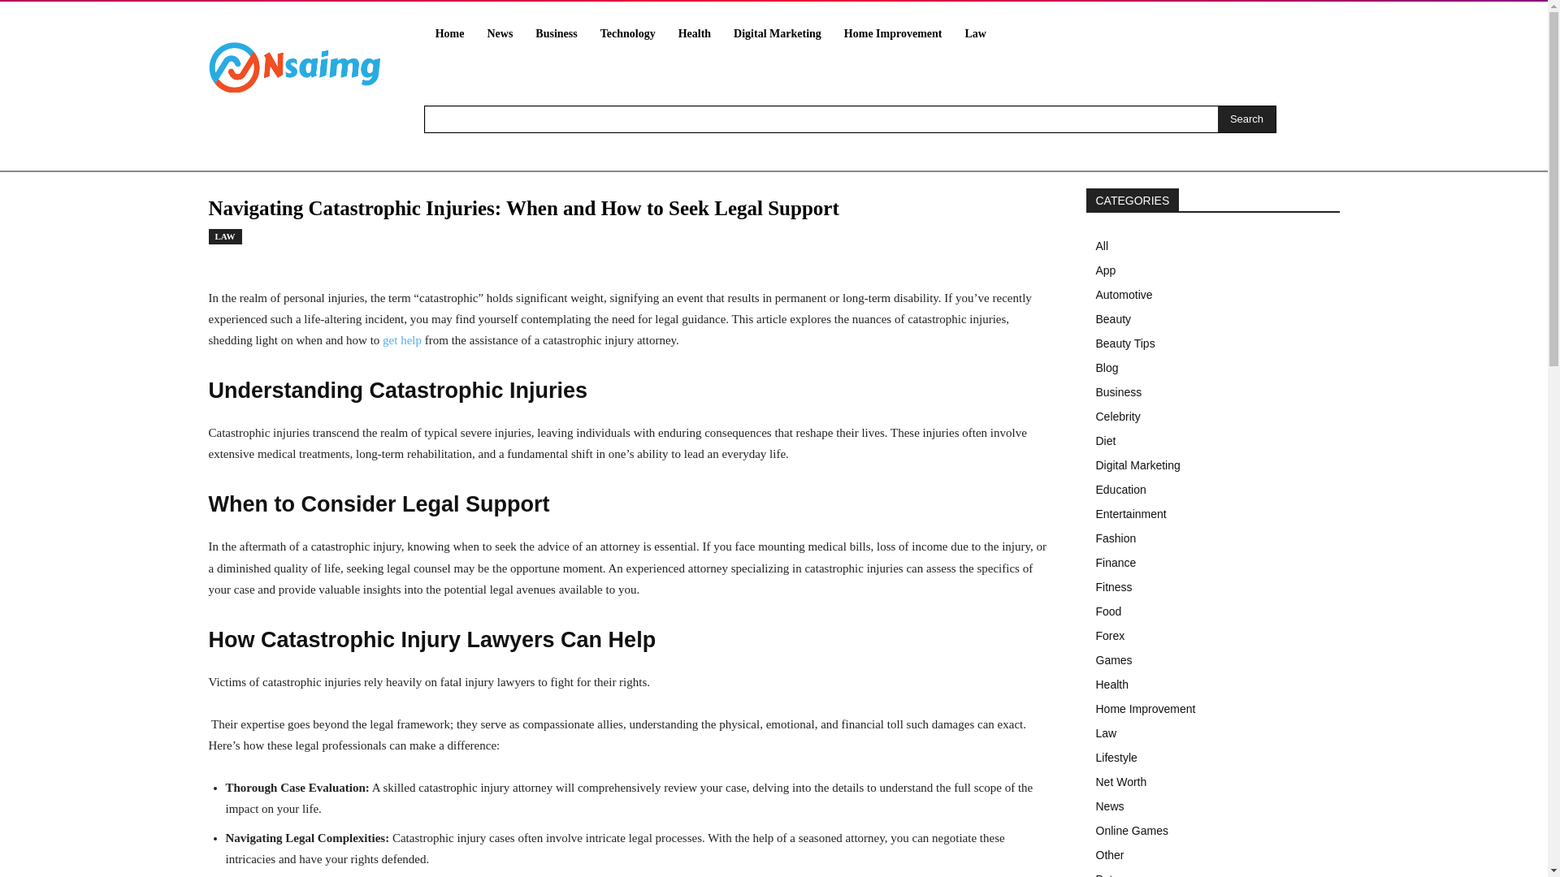 The height and width of the screenshot is (877, 1560). I want to click on Automotive, so click(1212, 294).